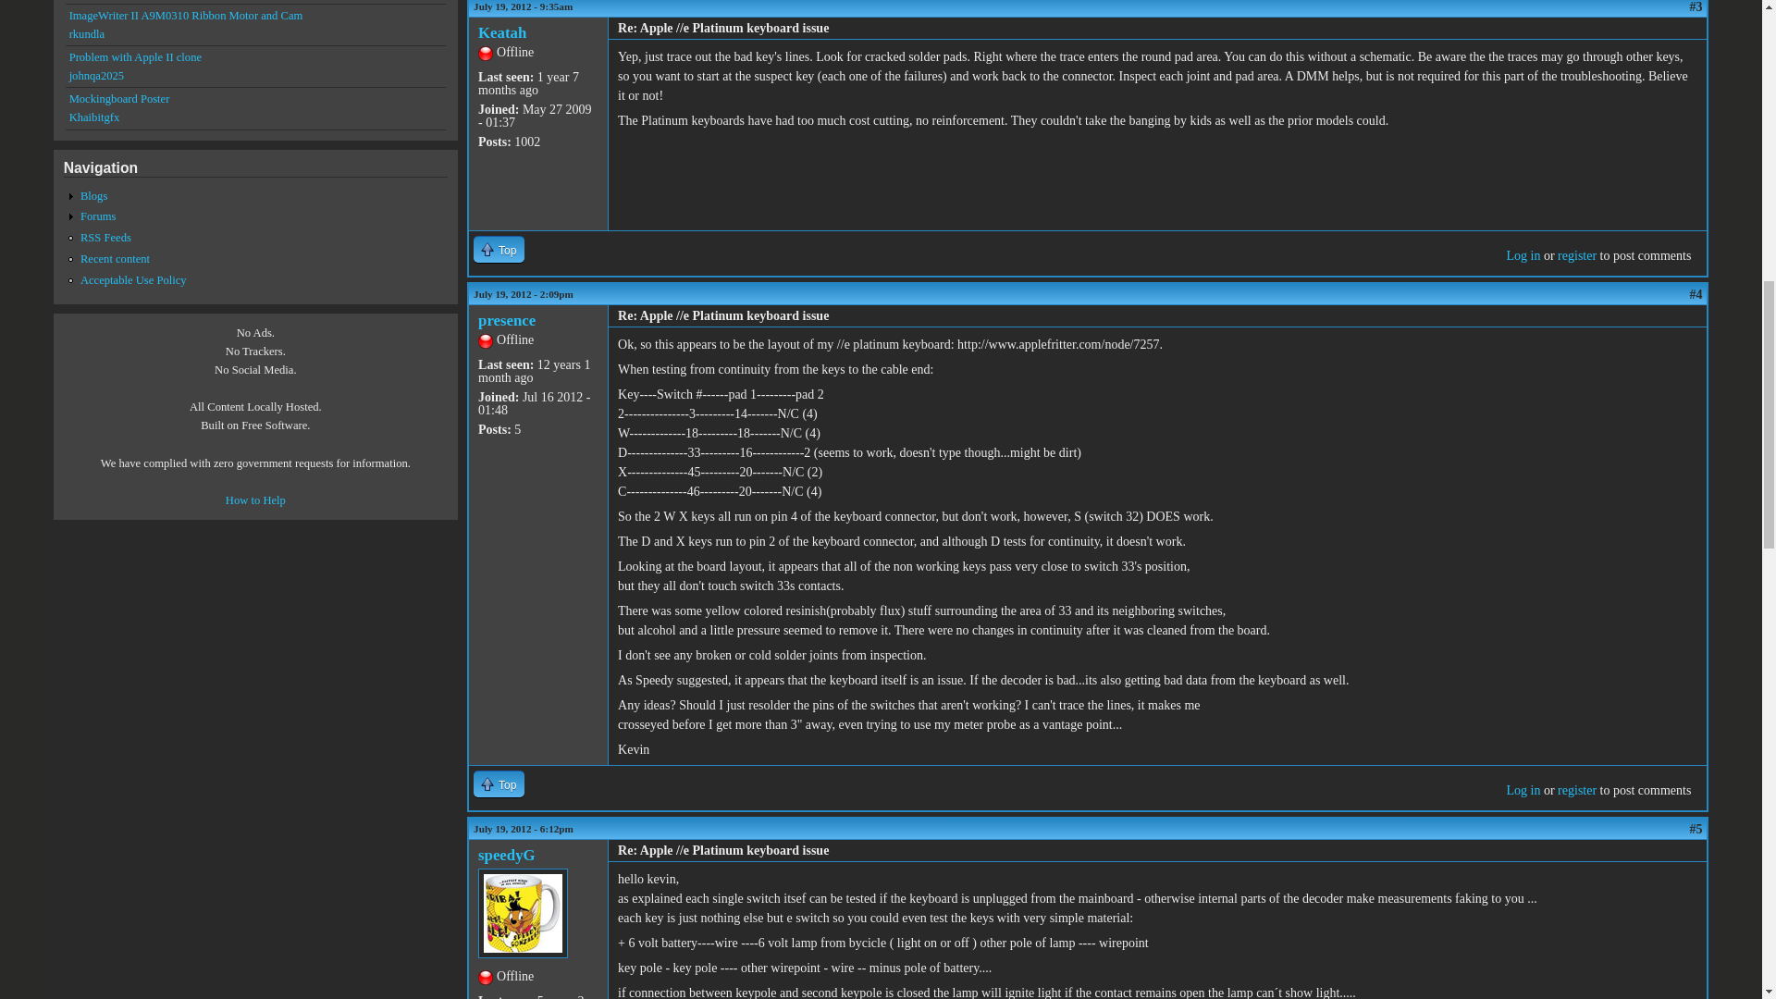 The height and width of the screenshot is (999, 1776). I want to click on Keatah, so click(501, 32).